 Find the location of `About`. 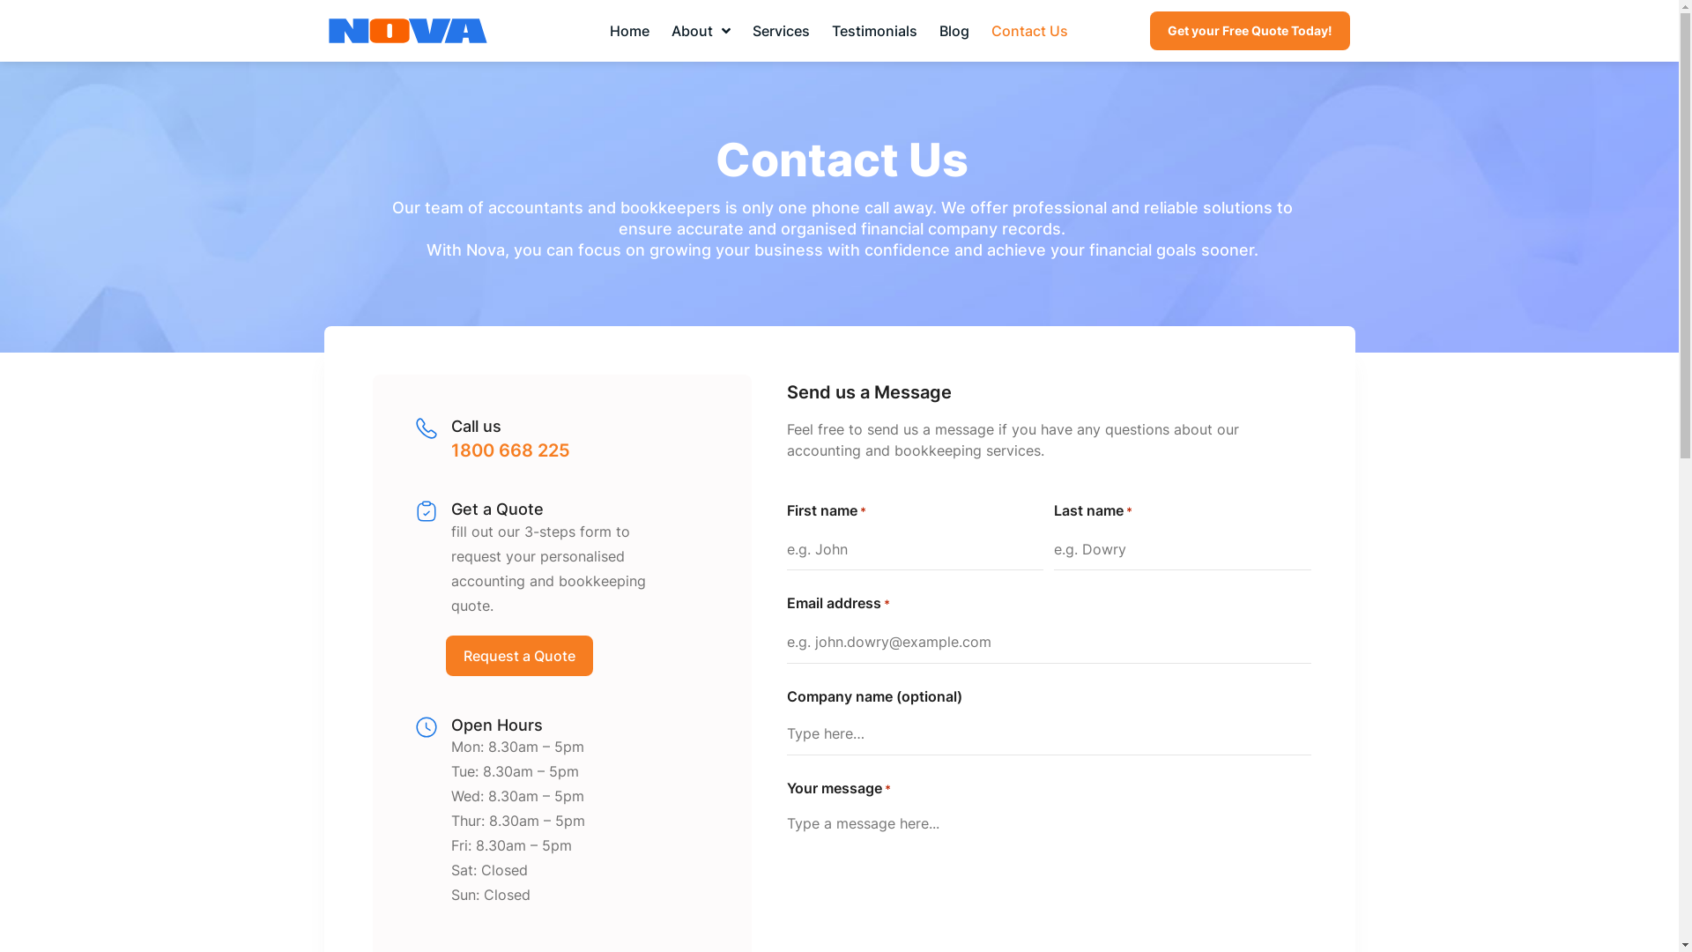

About is located at coordinates (701, 31).